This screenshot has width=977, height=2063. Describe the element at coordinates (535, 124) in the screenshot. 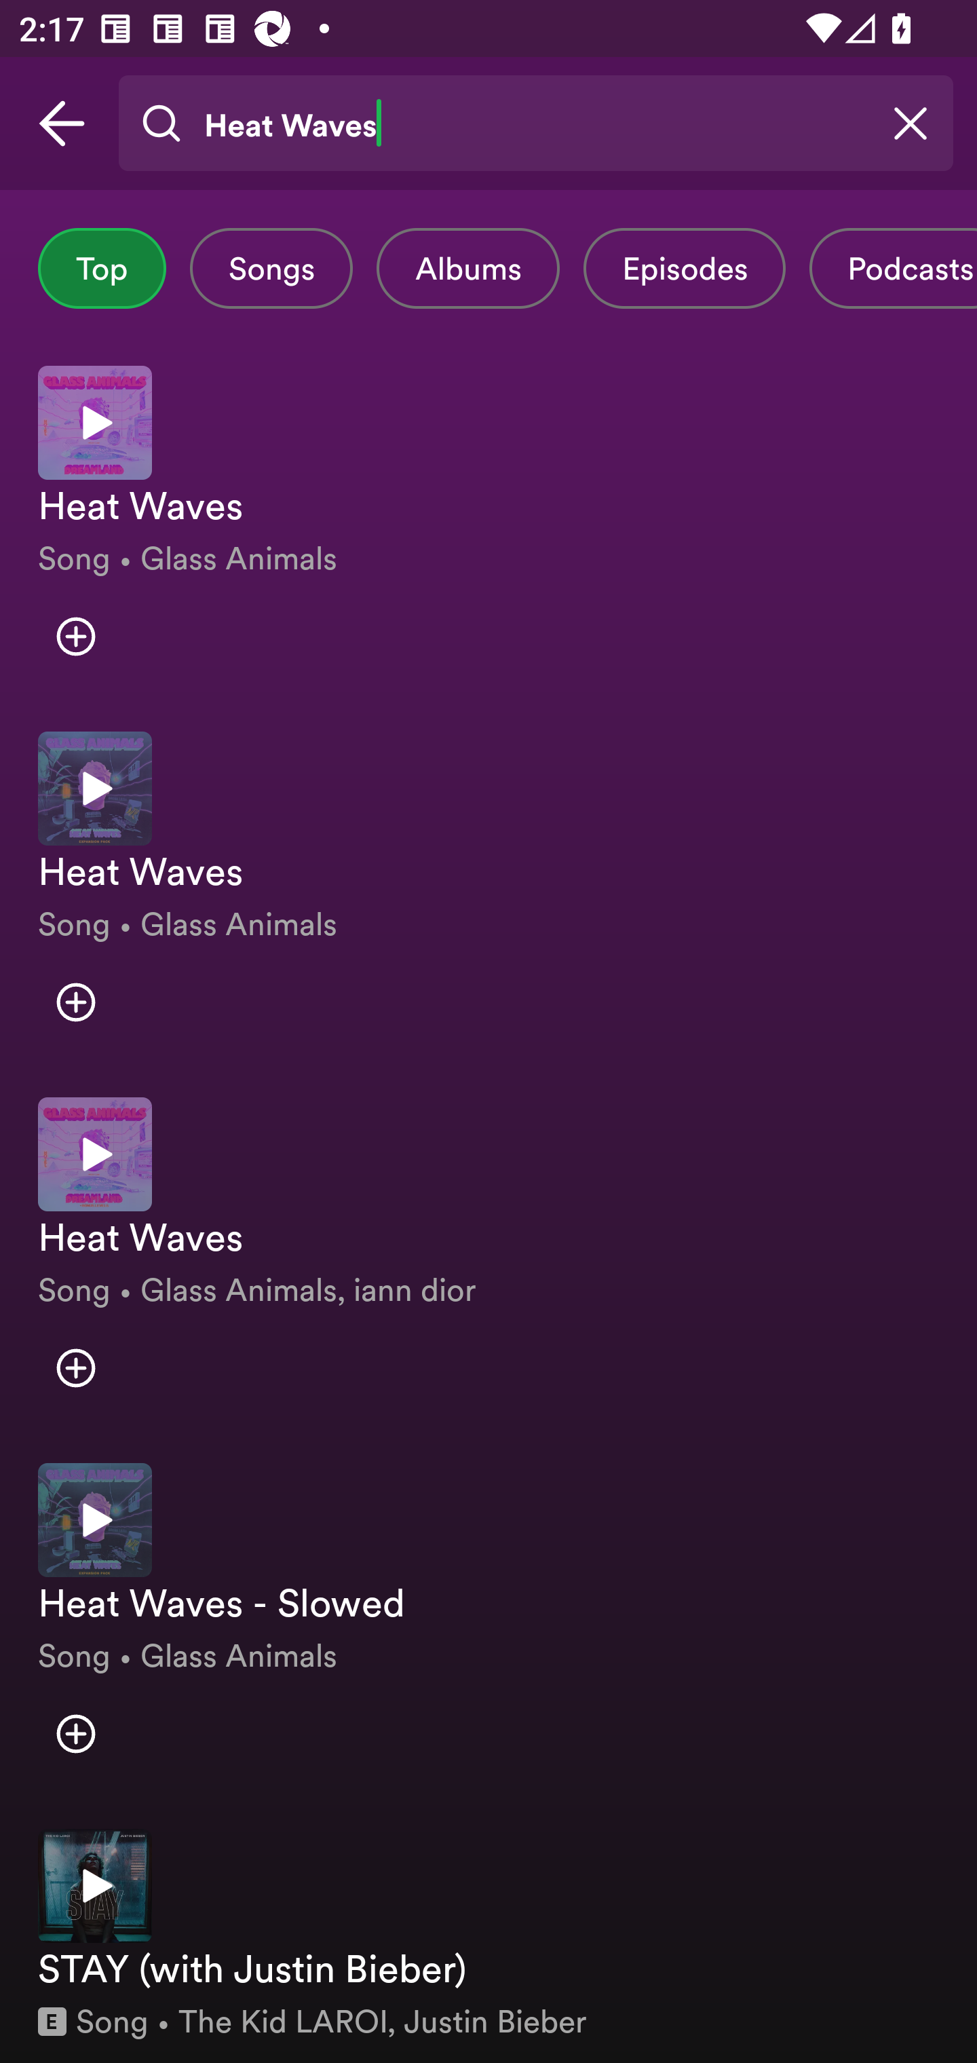

I see `Heat Waves Search` at that location.